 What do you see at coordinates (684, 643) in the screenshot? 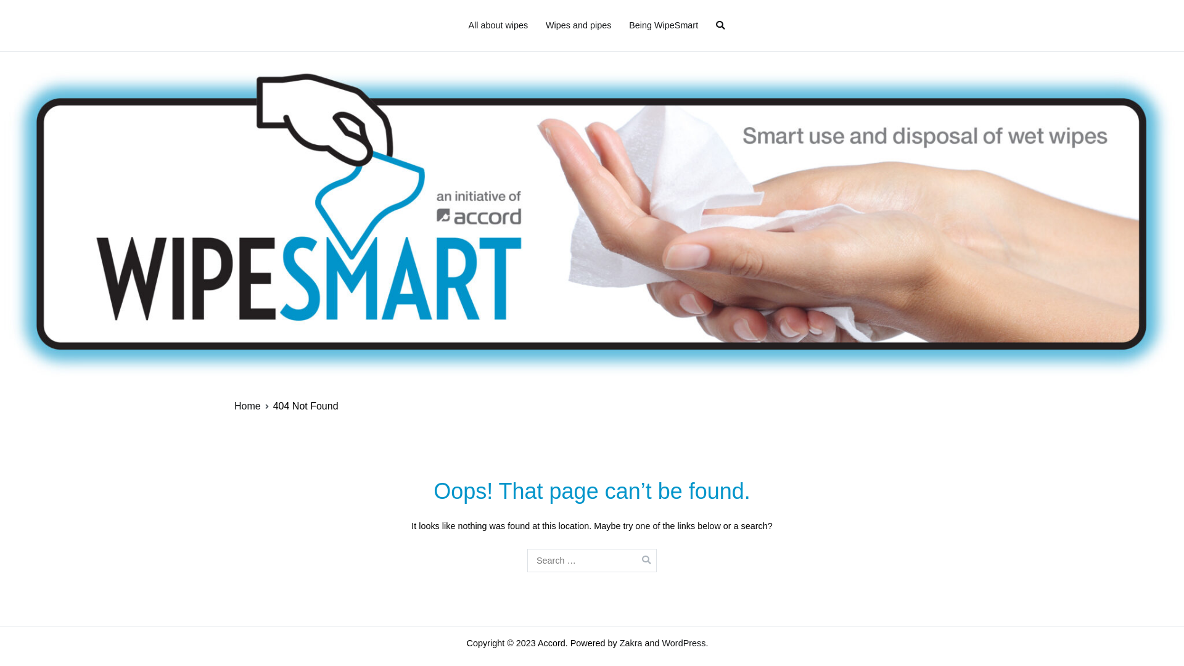
I see `WordPress` at bounding box center [684, 643].